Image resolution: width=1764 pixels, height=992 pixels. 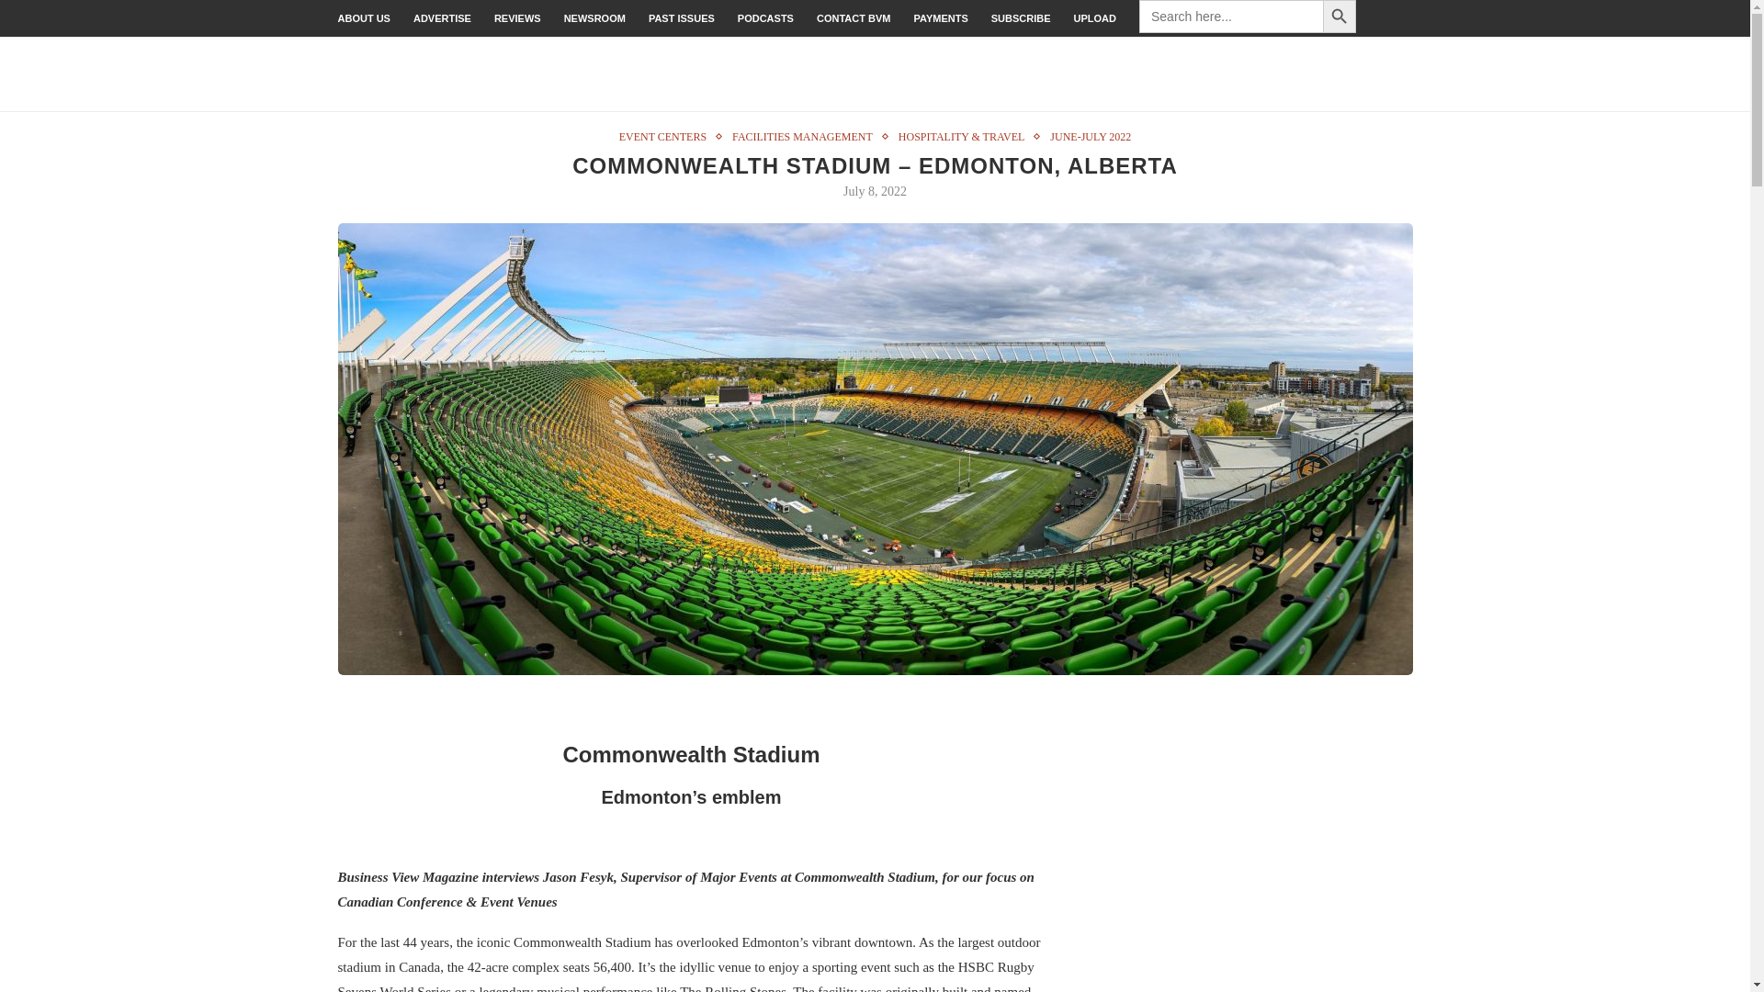 I want to click on View all posts in Event Centers, so click(x=667, y=118).